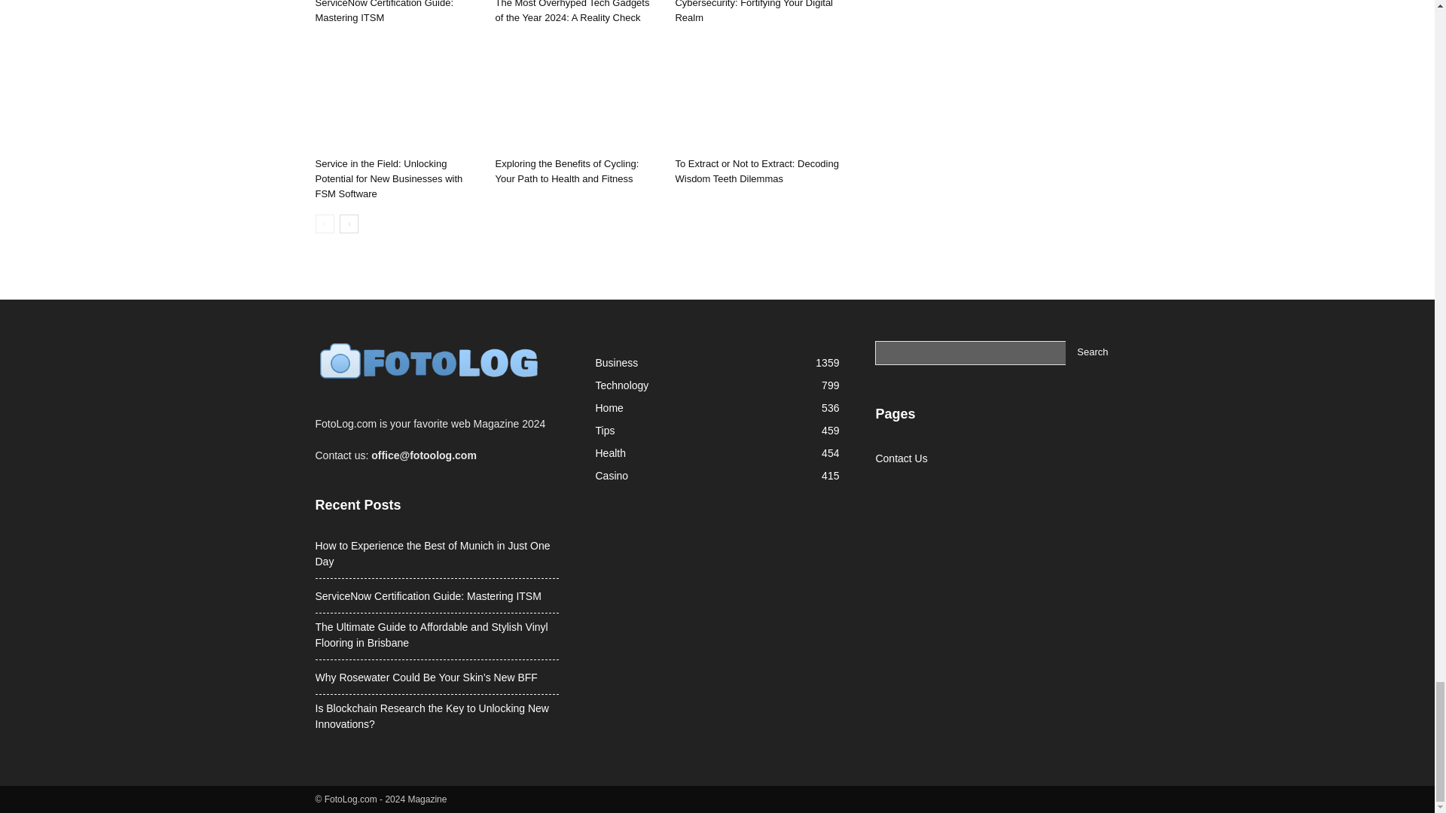  What do you see at coordinates (753, 12) in the screenshot?
I see `Cybersecurity: Fortifying Your Digital Realm` at bounding box center [753, 12].